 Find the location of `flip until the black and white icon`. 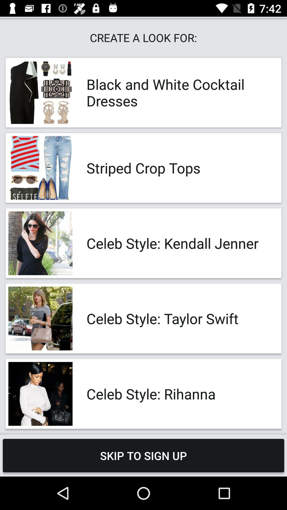

flip until the black and white icon is located at coordinates (178, 92).